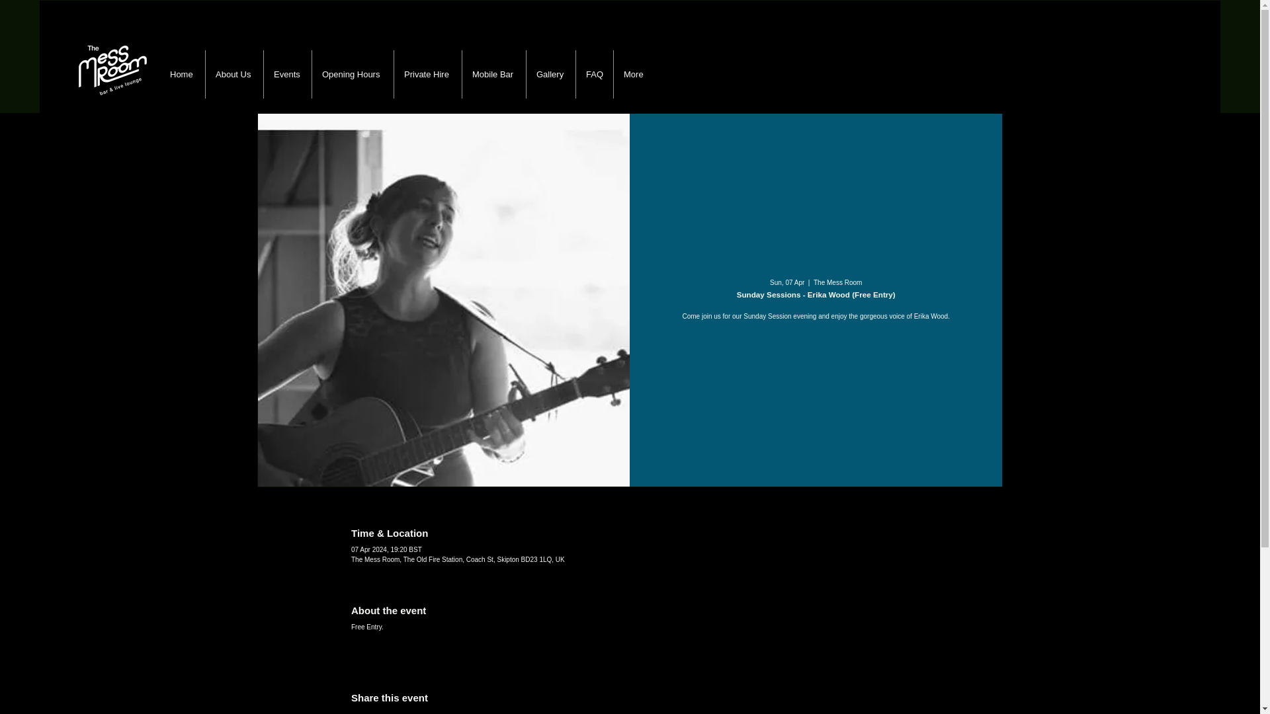 The height and width of the screenshot is (714, 1270). Describe the element at coordinates (352, 74) in the screenshot. I see `Opening Hours` at that location.